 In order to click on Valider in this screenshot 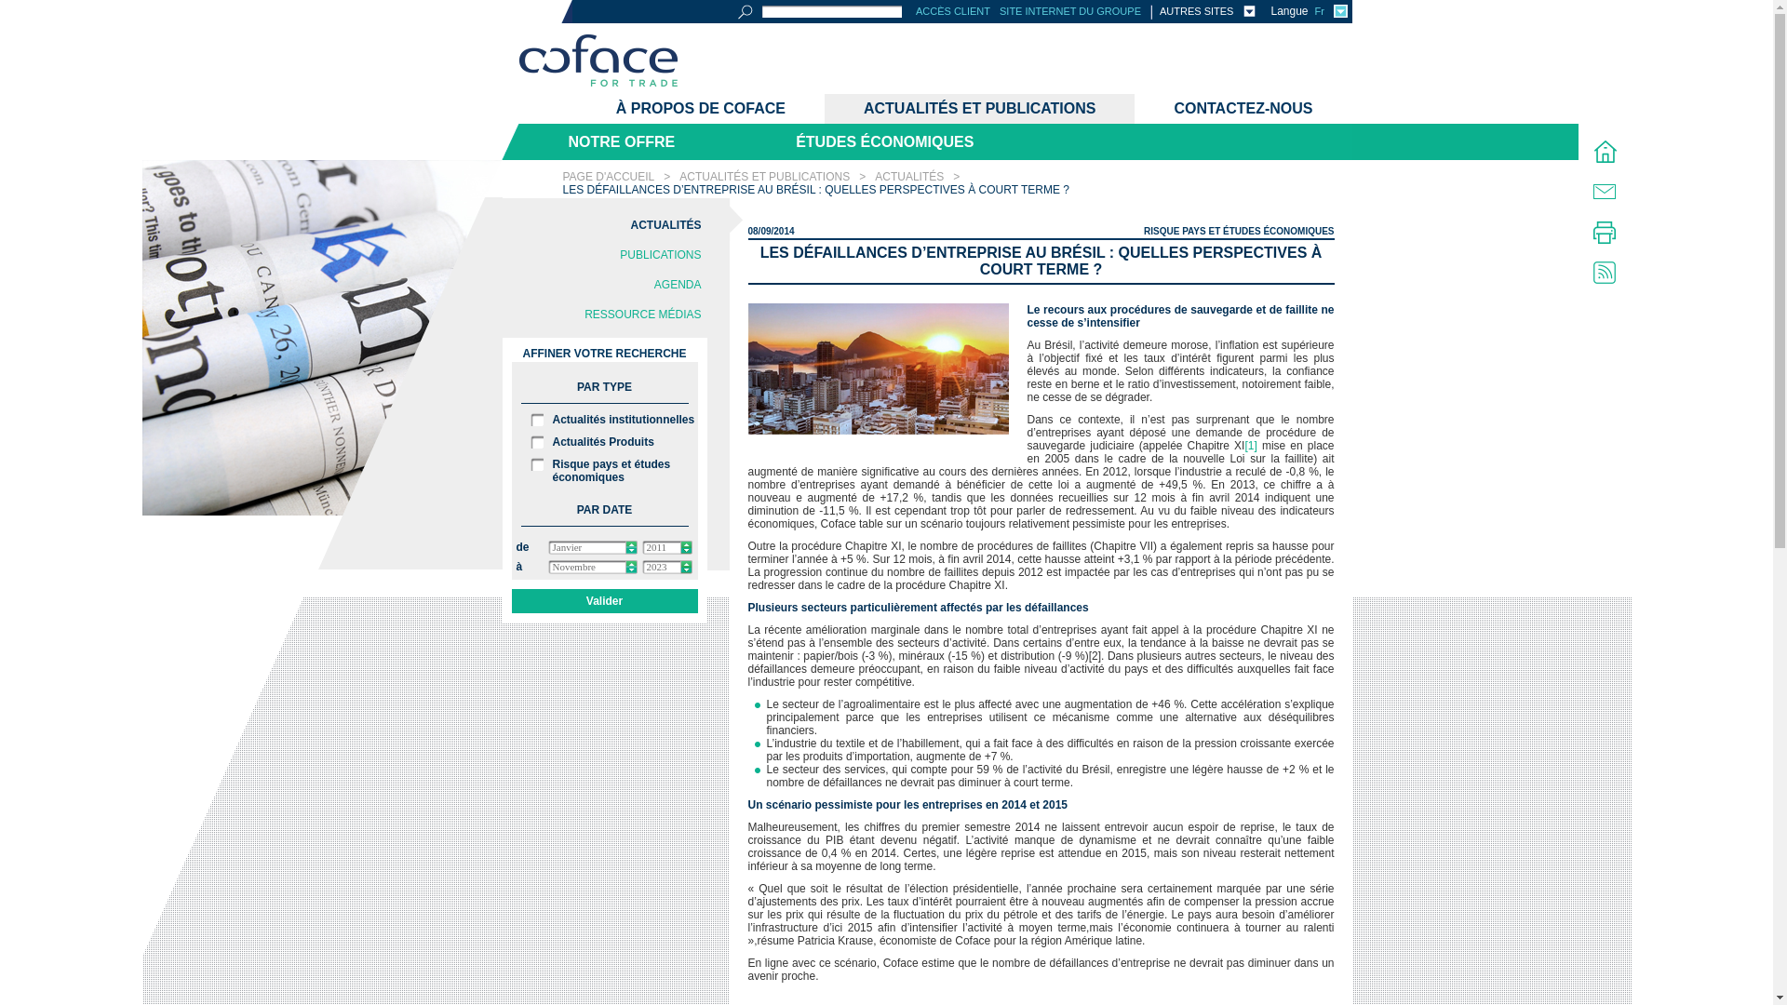, I will do `click(605, 601)`.